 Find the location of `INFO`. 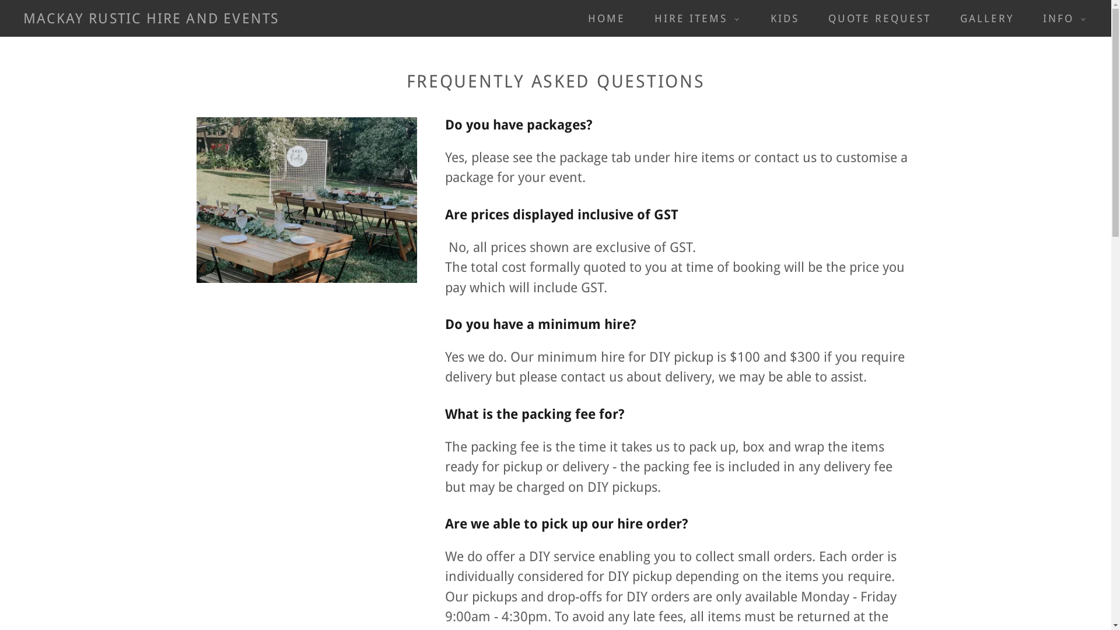

INFO is located at coordinates (1060, 19).